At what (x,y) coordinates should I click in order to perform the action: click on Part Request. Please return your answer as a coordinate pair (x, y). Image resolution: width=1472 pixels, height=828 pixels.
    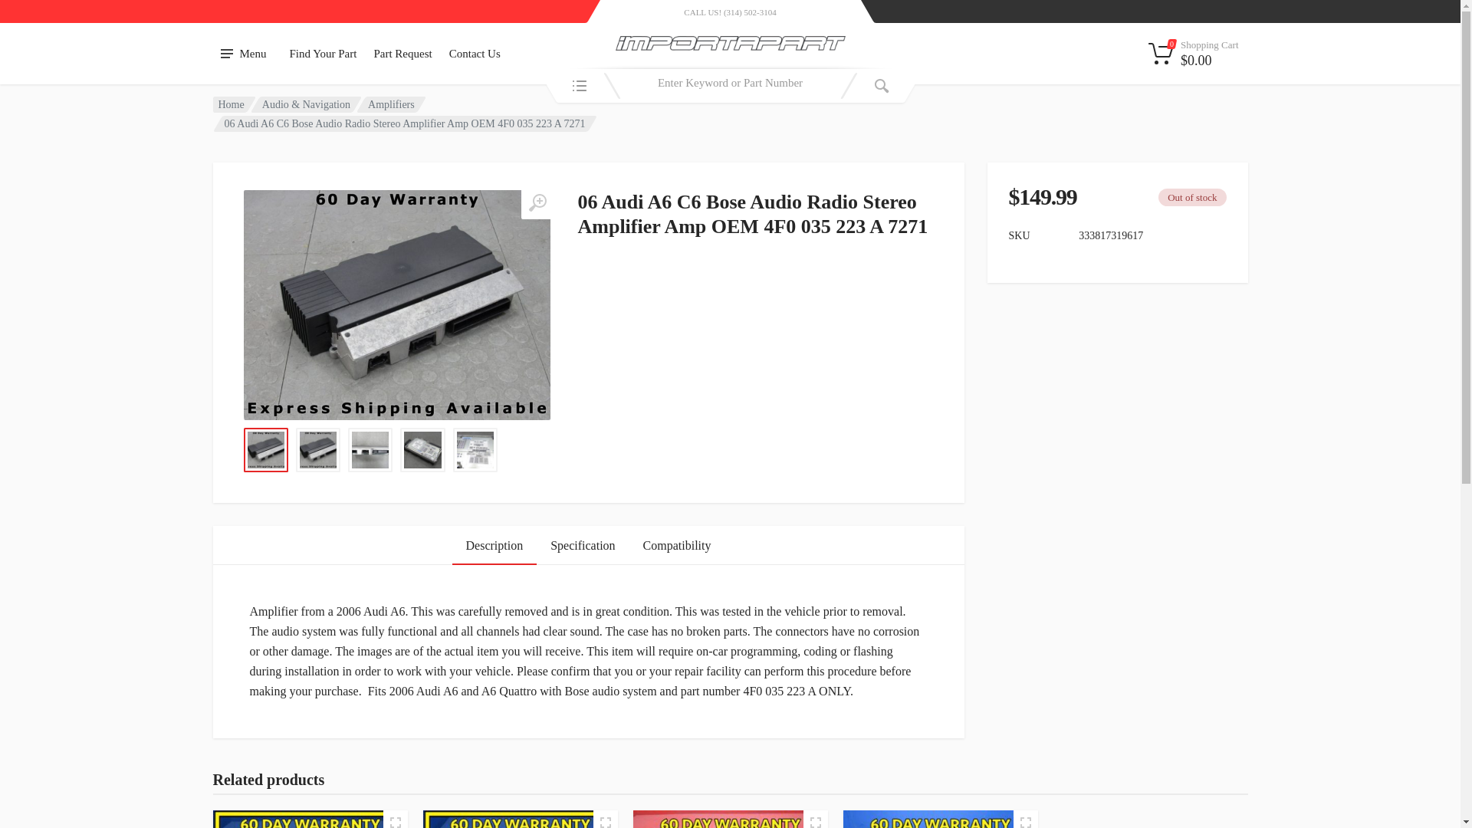
    Looking at the image, I should click on (402, 54).